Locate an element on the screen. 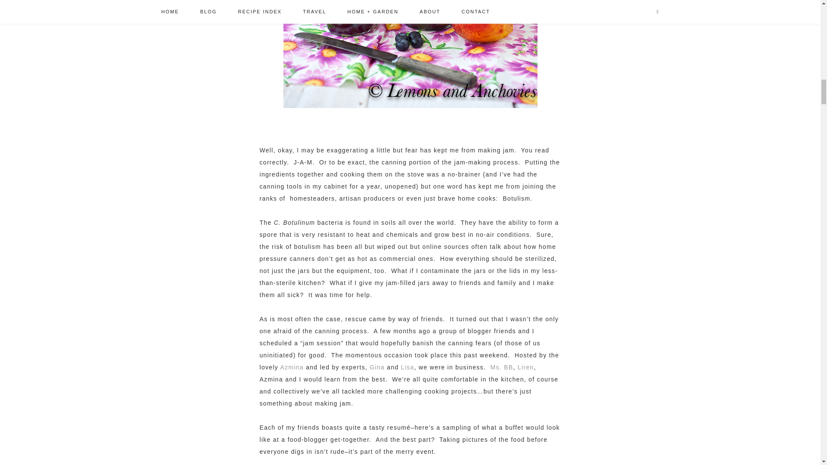  Ms. BB is located at coordinates (501, 367).